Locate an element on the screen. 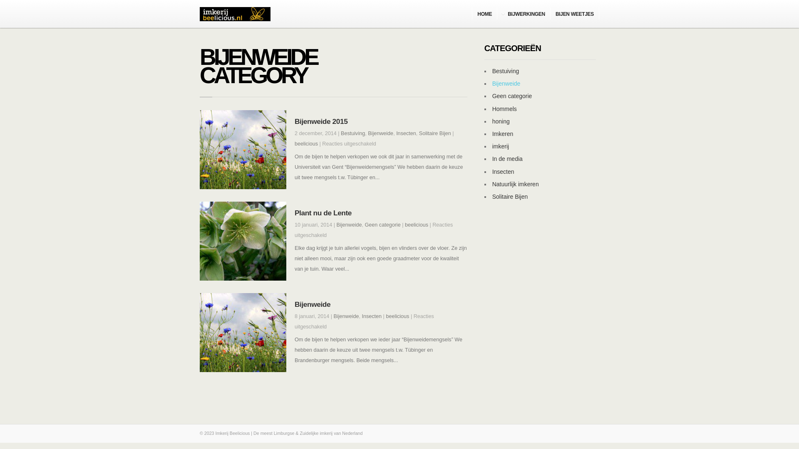 The width and height of the screenshot is (799, 449). Bestuiving is located at coordinates (353, 133).